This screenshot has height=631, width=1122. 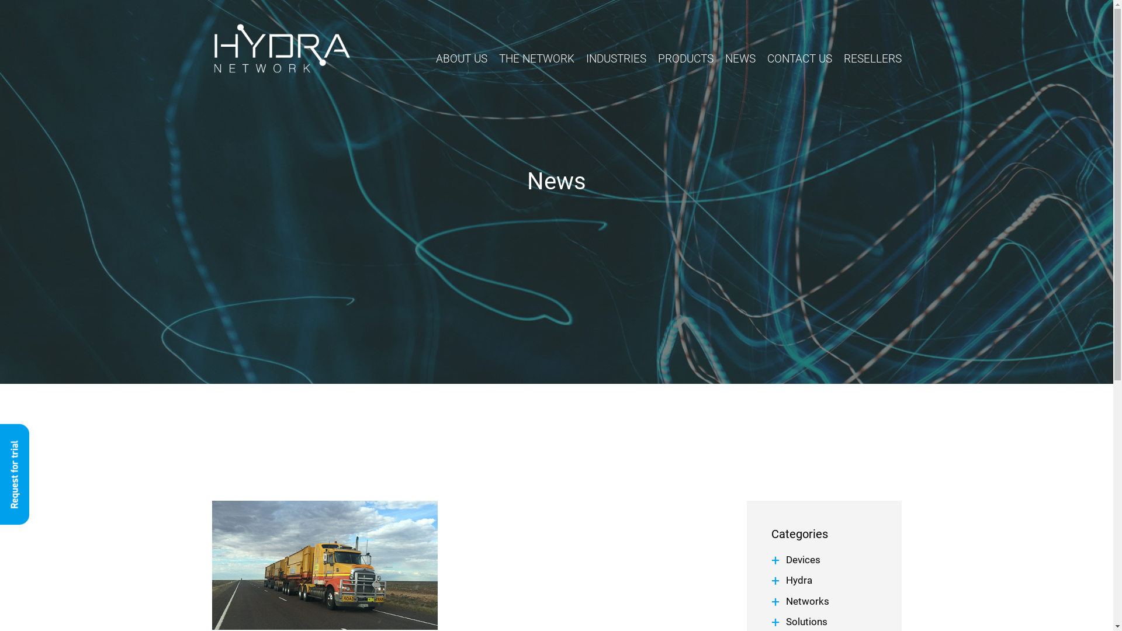 What do you see at coordinates (616, 61) in the screenshot?
I see `INDUSTRIES` at bounding box center [616, 61].